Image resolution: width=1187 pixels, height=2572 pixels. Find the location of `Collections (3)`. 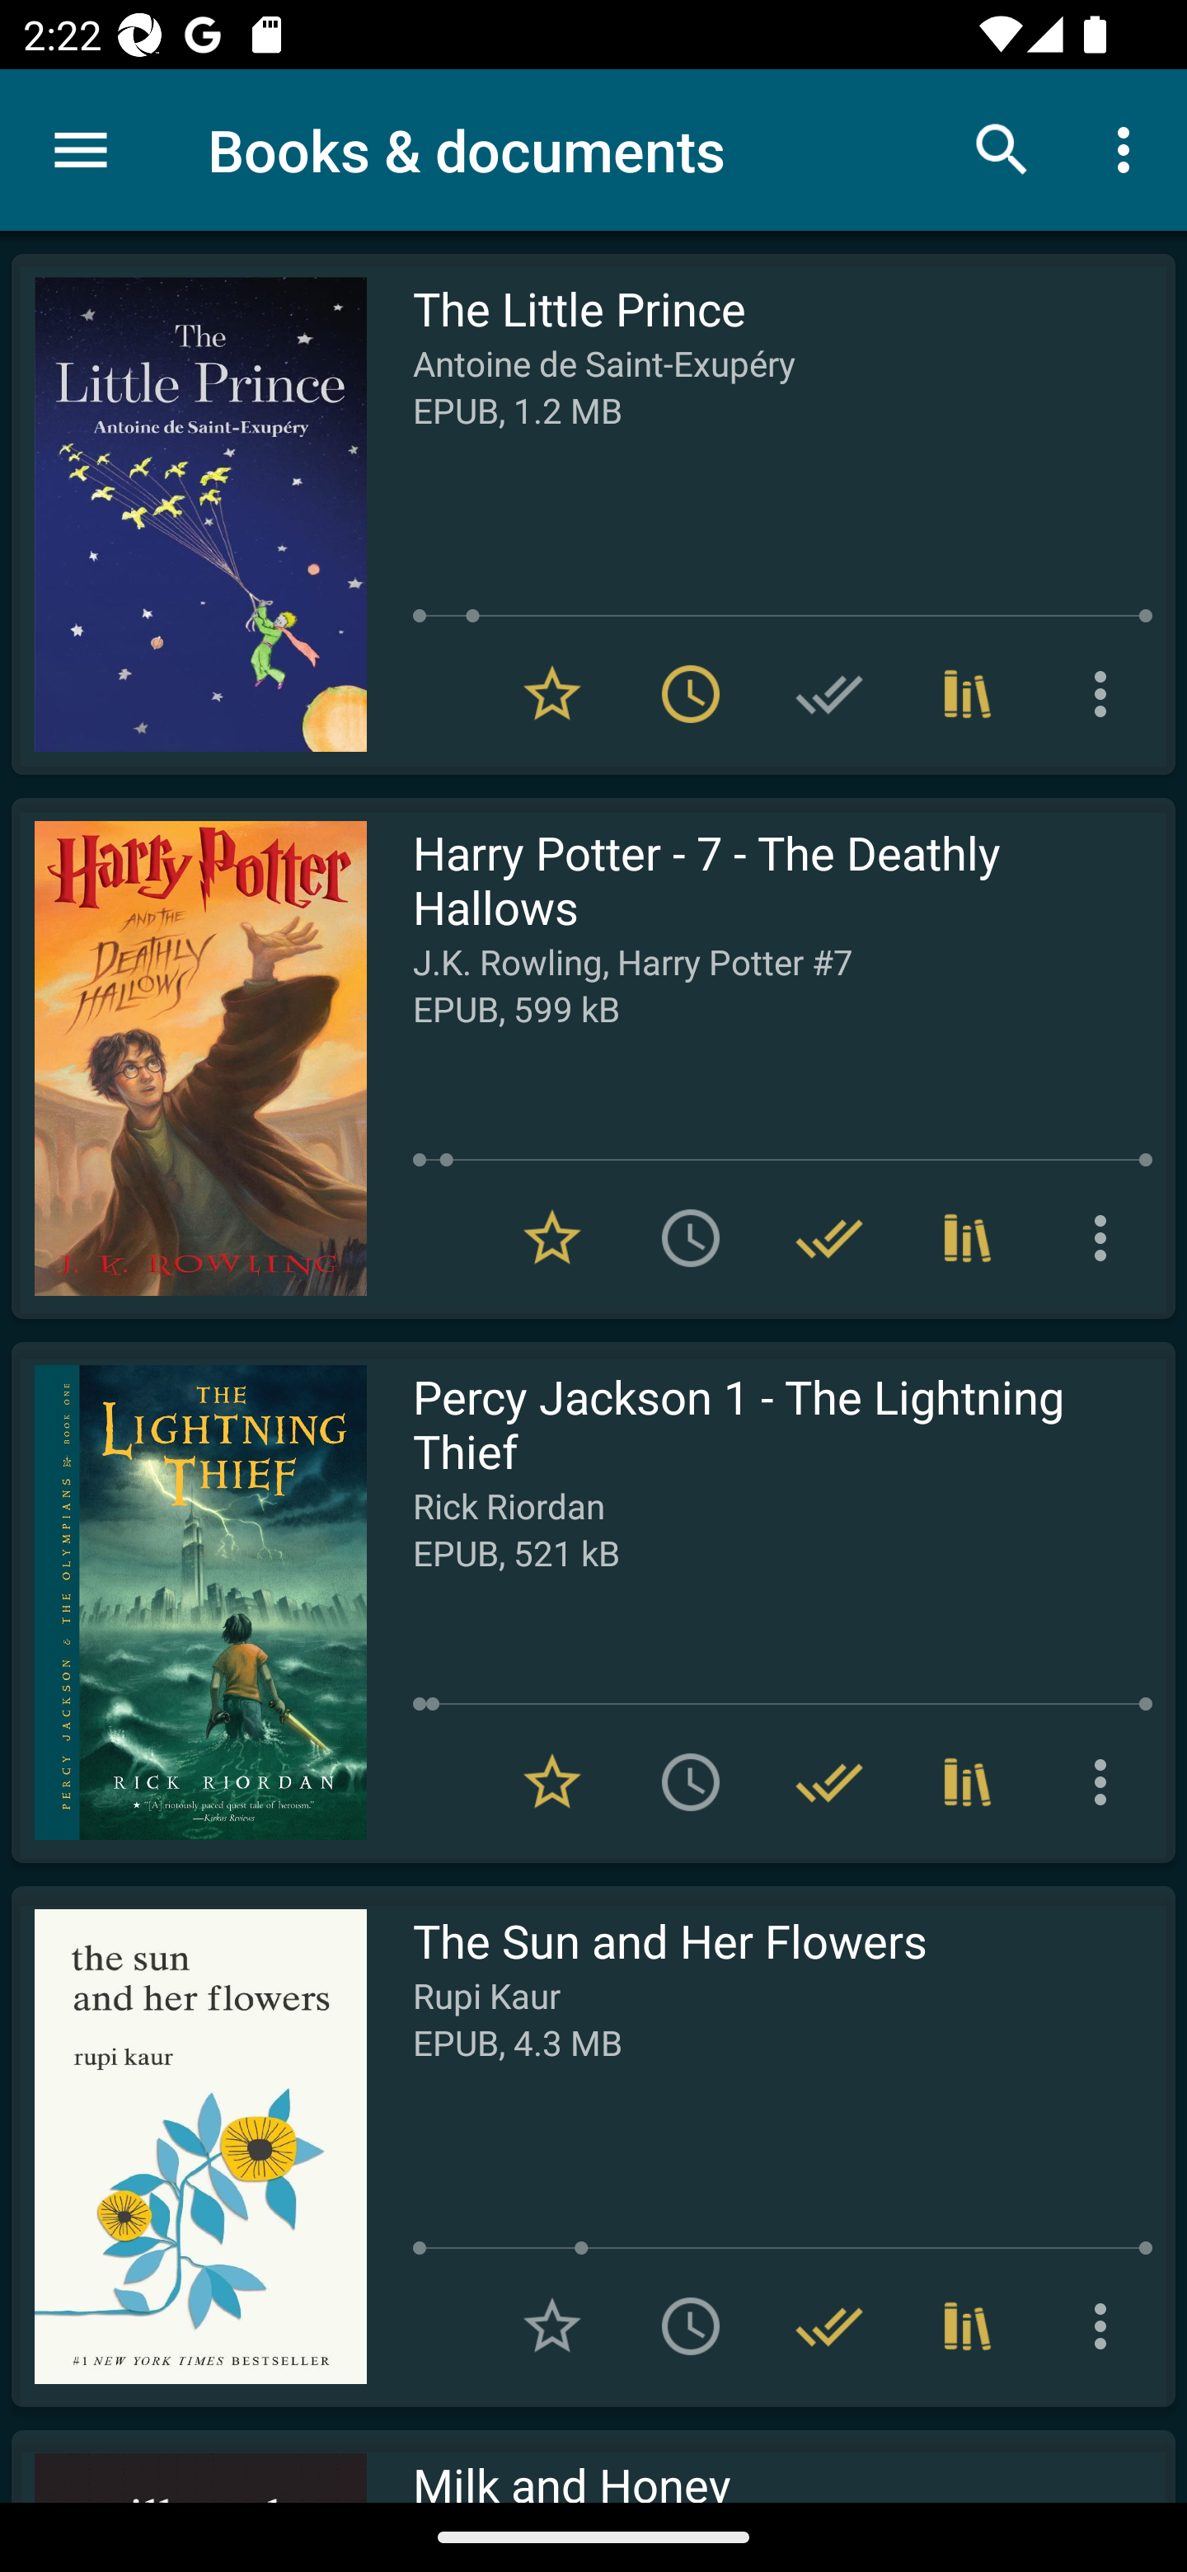

Collections (3) is located at coordinates (968, 1237).